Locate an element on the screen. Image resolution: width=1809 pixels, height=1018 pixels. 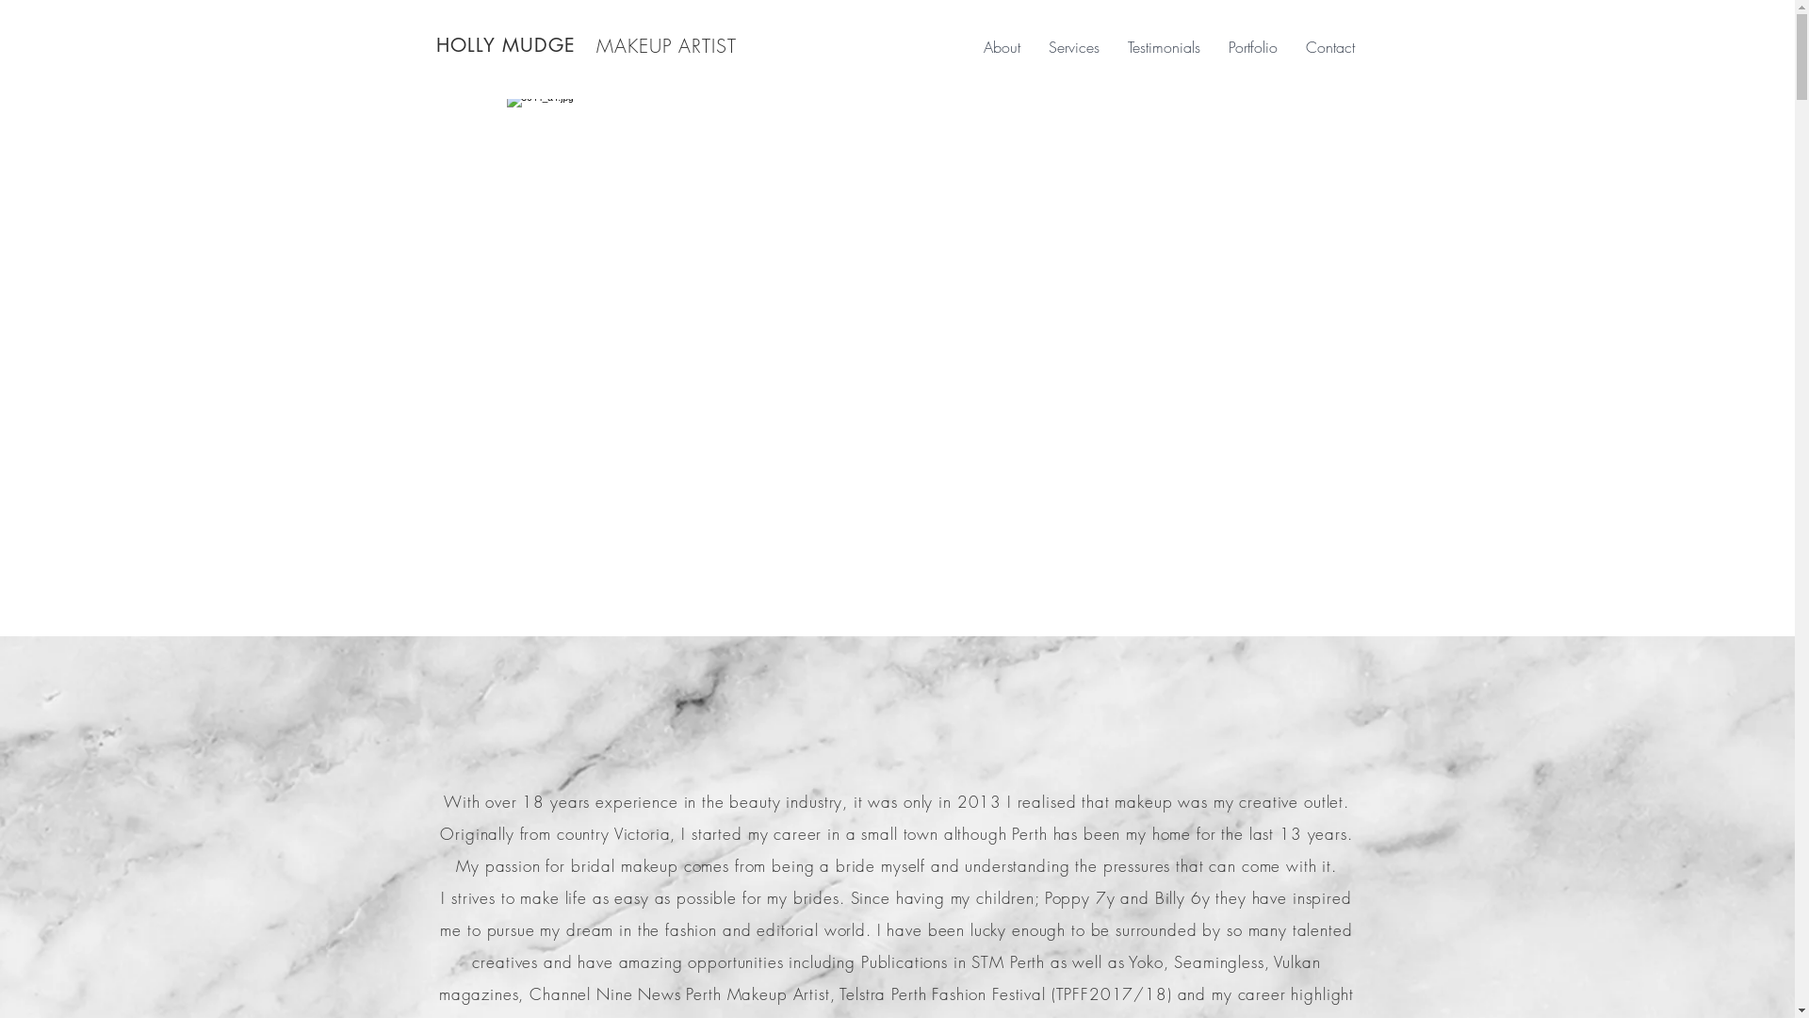
HOLLY MUDGE is located at coordinates (505, 45).